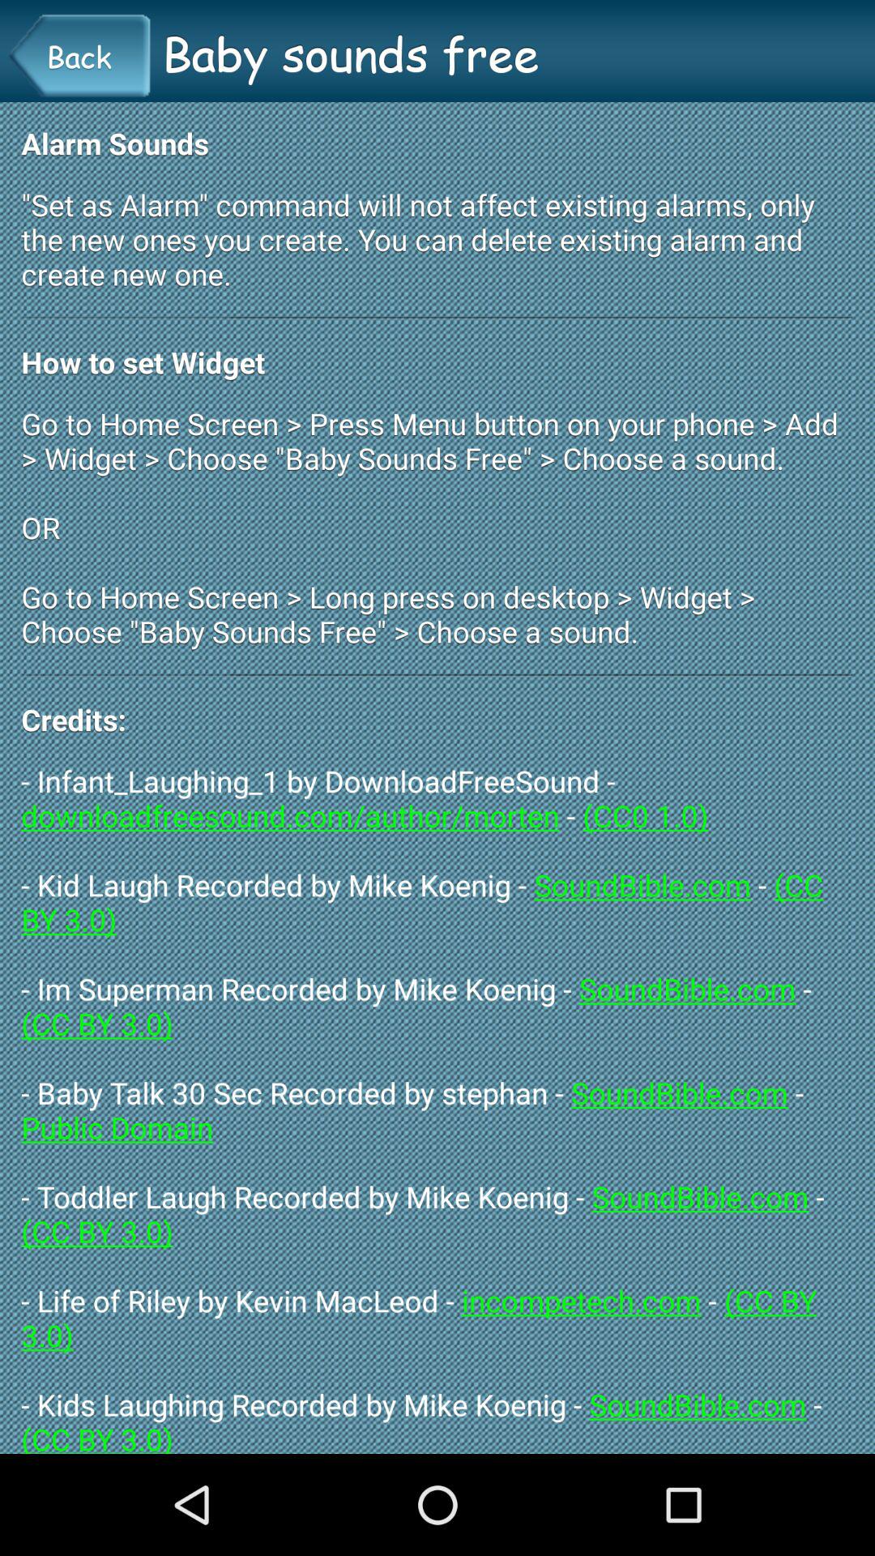 This screenshot has height=1556, width=875. What do you see at coordinates (437, 1107) in the screenshot?
I see `swipe until the infant_laughing_1 by downloadfreesound item` at bounding box center [437, 1107].